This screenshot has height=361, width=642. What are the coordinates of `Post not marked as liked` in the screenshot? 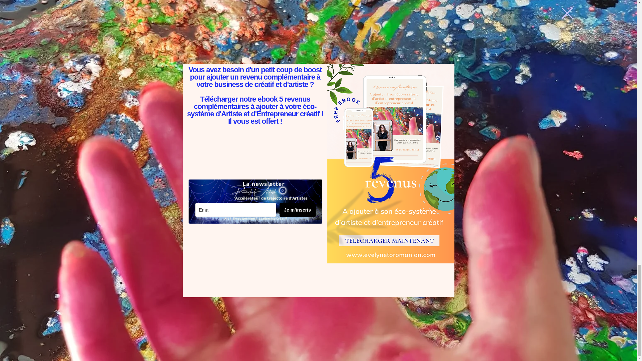 It's located at (439, 85).